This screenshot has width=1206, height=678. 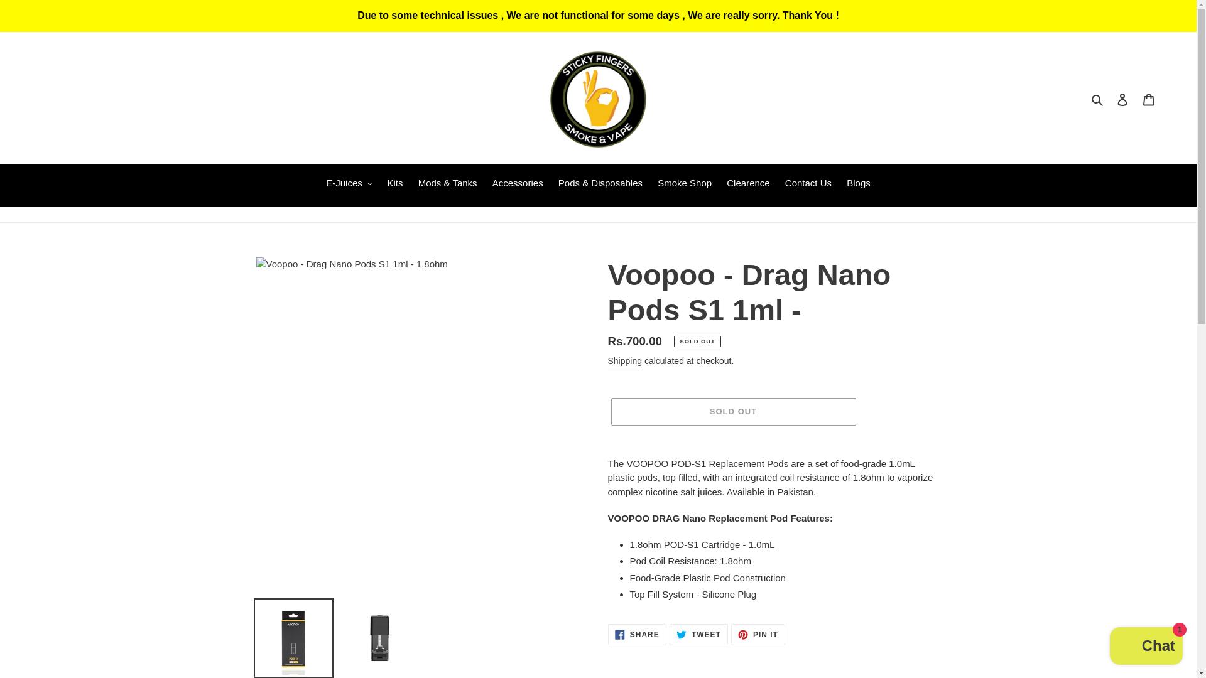 What do you see at coordinates (747, 184) in the screenshot?
I see `Clearence` at bounding box center [747, 184].